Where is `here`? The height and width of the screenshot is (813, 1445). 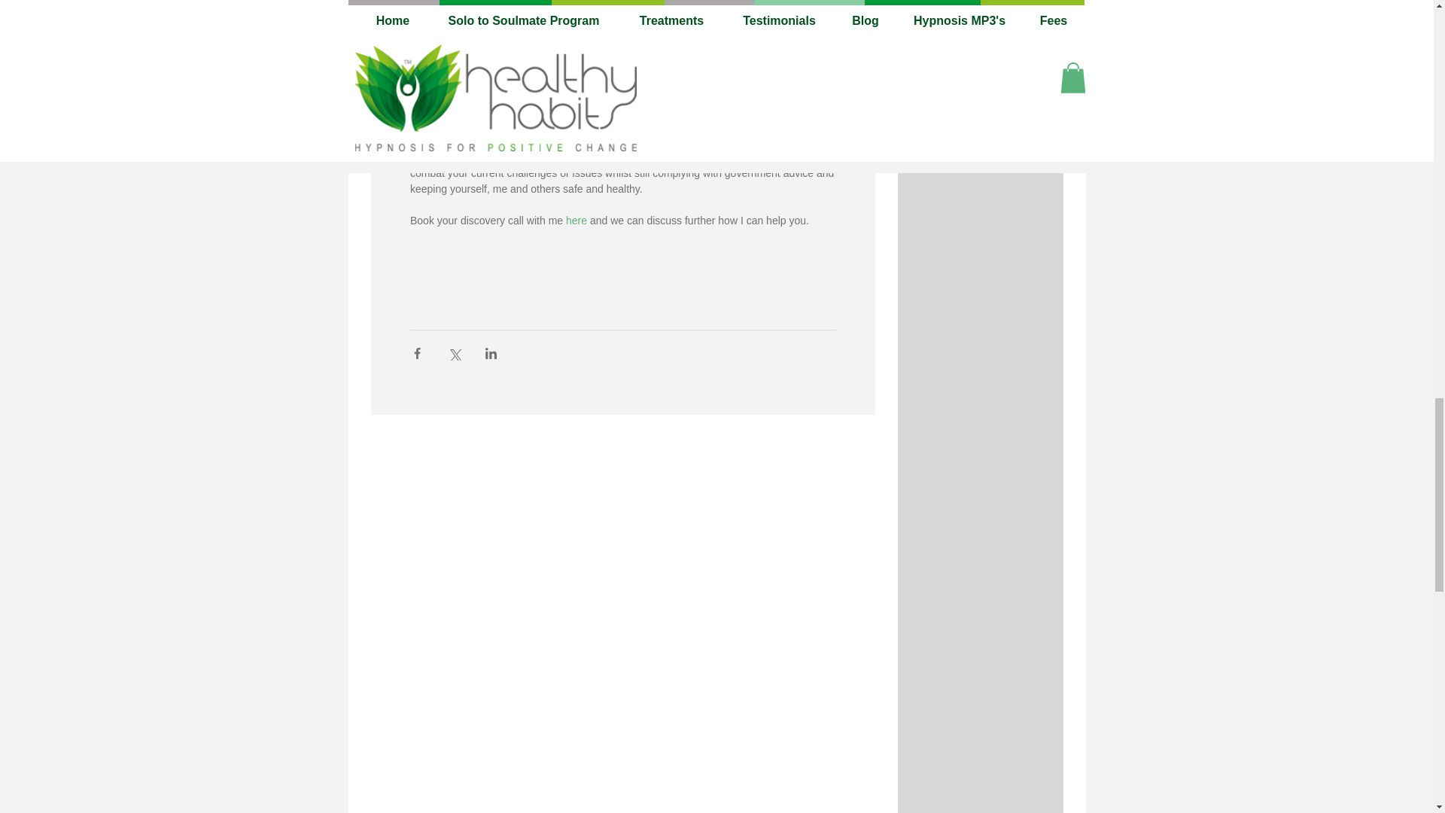
here is located at coordinates (575, 221).